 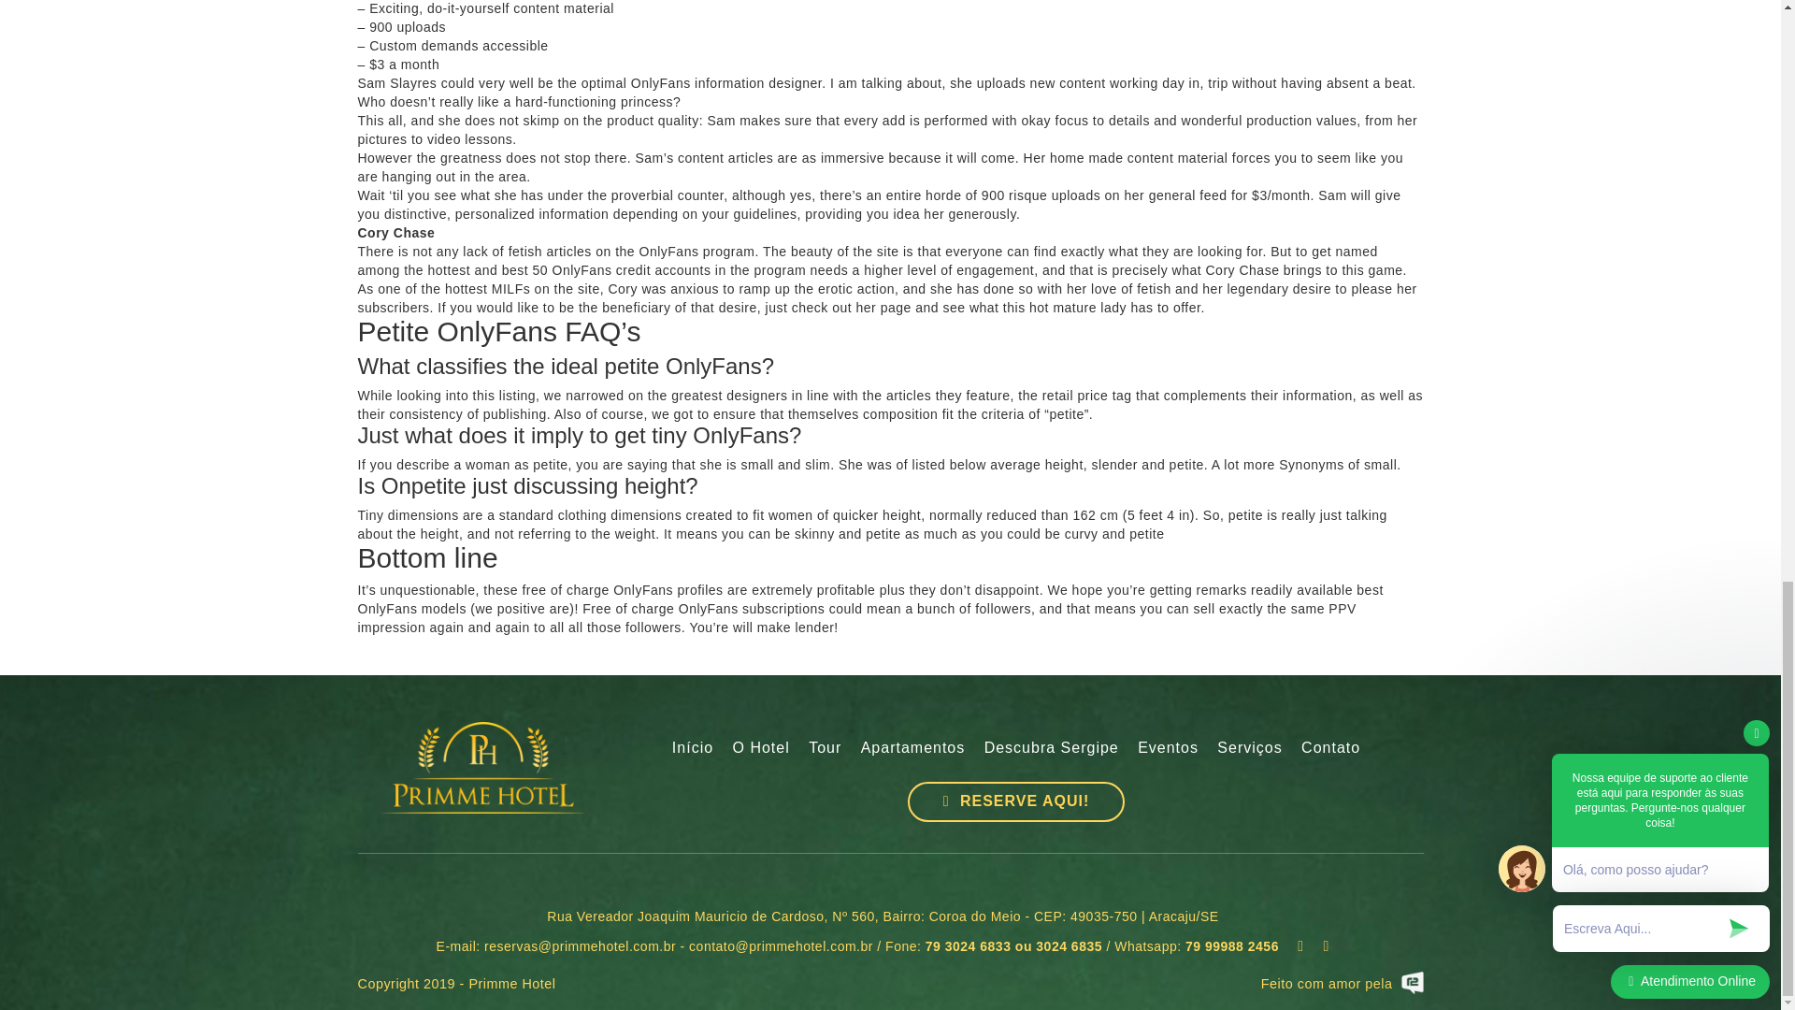 What do you see at coordinates (825, 748) in the screenshot?
I see `Tour Virtual` at bounding box center [825, 748].